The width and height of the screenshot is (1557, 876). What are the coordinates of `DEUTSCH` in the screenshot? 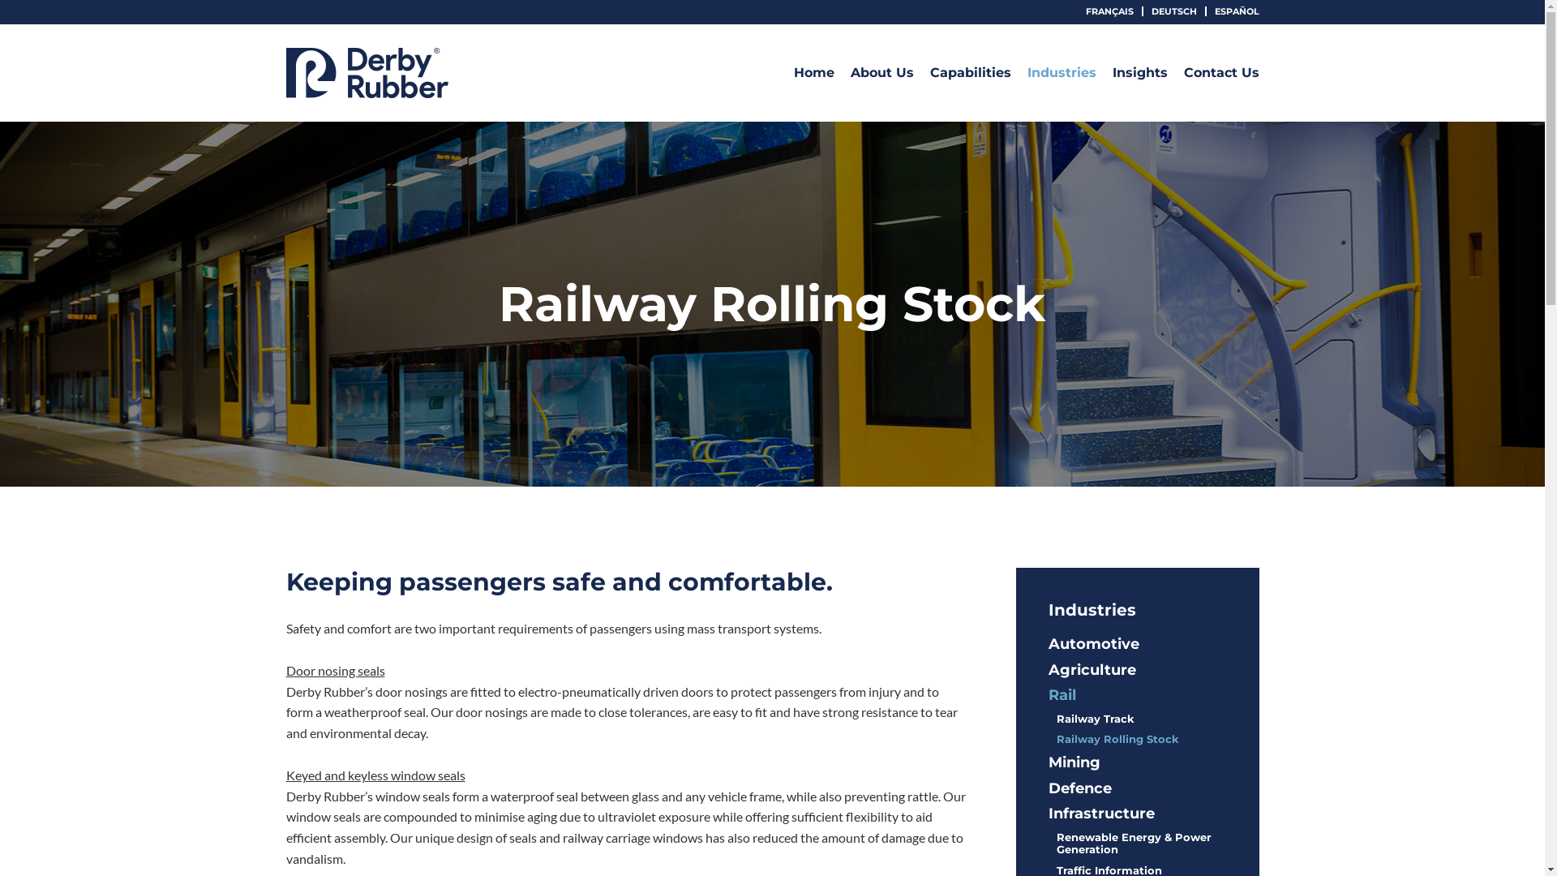 It's located at (1174, 11).